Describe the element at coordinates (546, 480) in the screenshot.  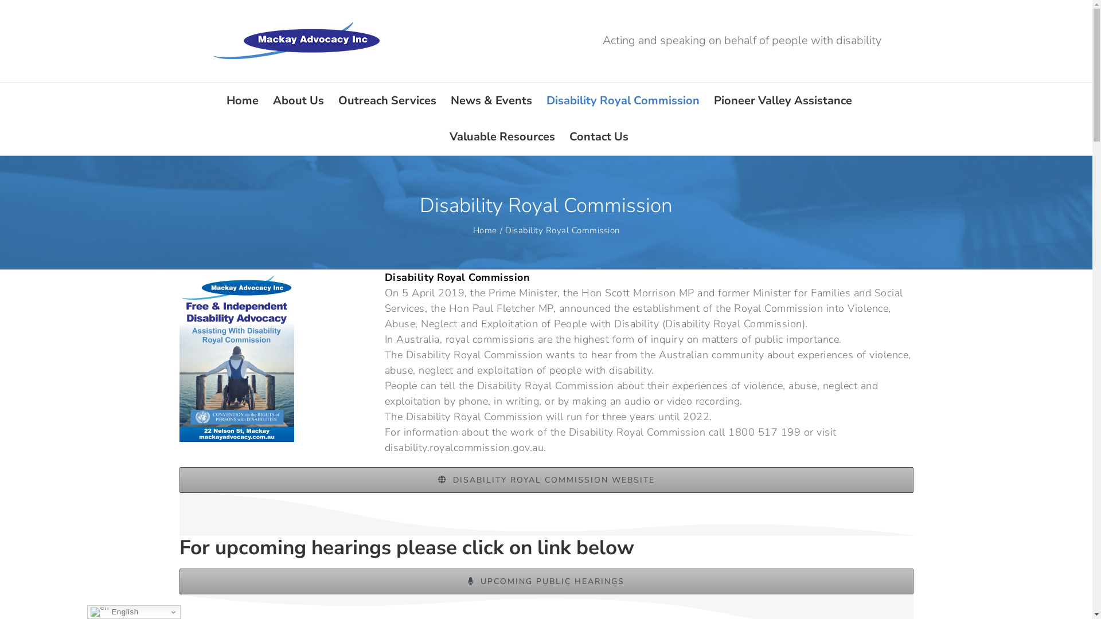
I see `DISABILITY ROYAL COMMISSION WEBSITE` at that location.